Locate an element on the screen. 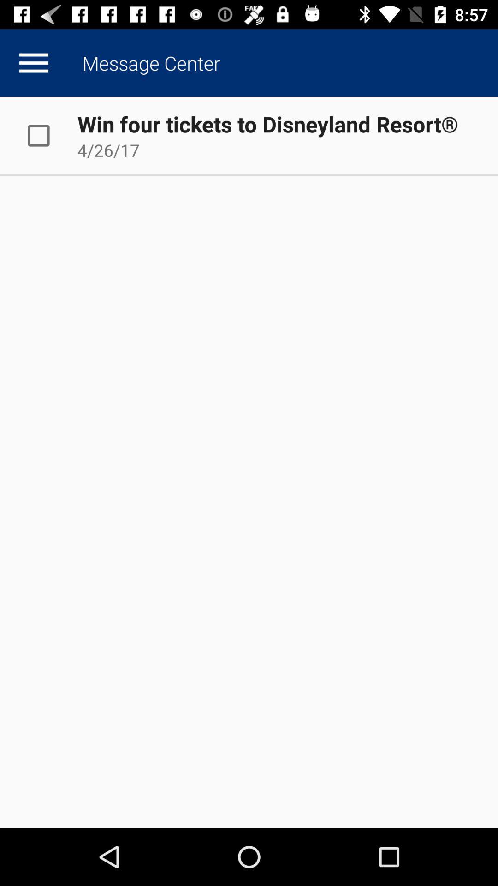 The width and height of the screenshot is (498, 886). select option is located at coordinates (48, 136).